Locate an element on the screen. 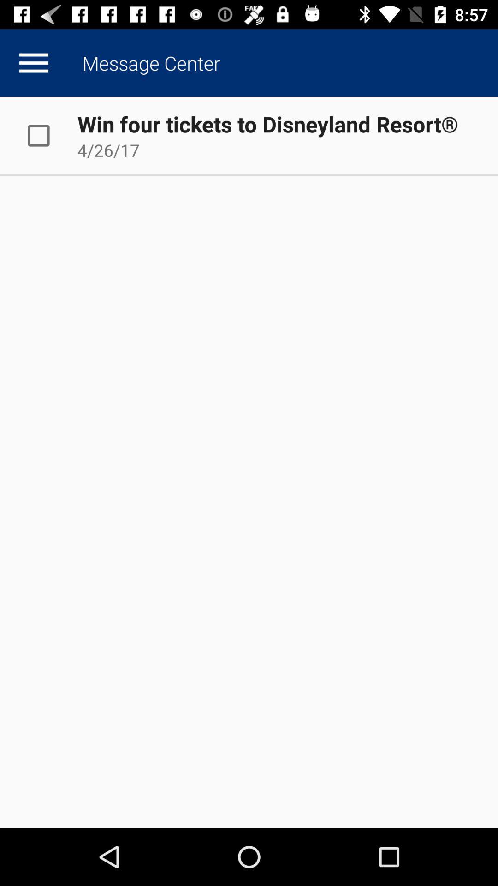 The width and height of the screenshot is (498, 886). select option is located at coordinates (48, 136).